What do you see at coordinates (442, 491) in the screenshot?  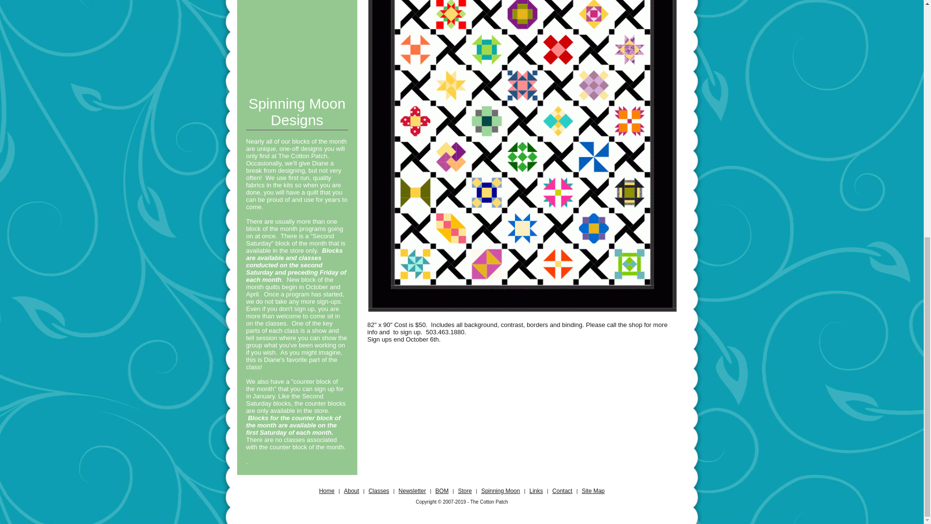 I see `BOM` at bounding box center [442, 491].